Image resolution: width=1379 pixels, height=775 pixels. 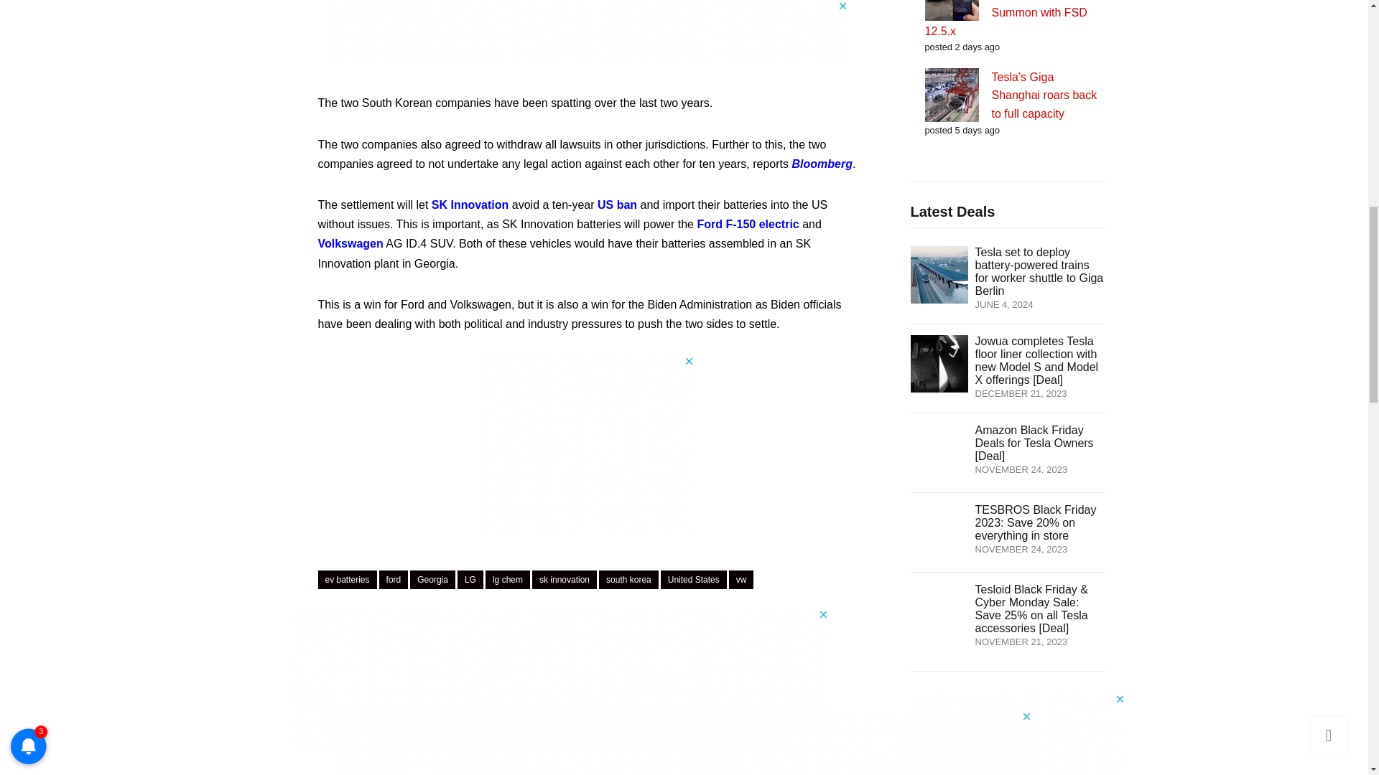 I want to click on 3rd party ad content, so click(x=1018, y=733).